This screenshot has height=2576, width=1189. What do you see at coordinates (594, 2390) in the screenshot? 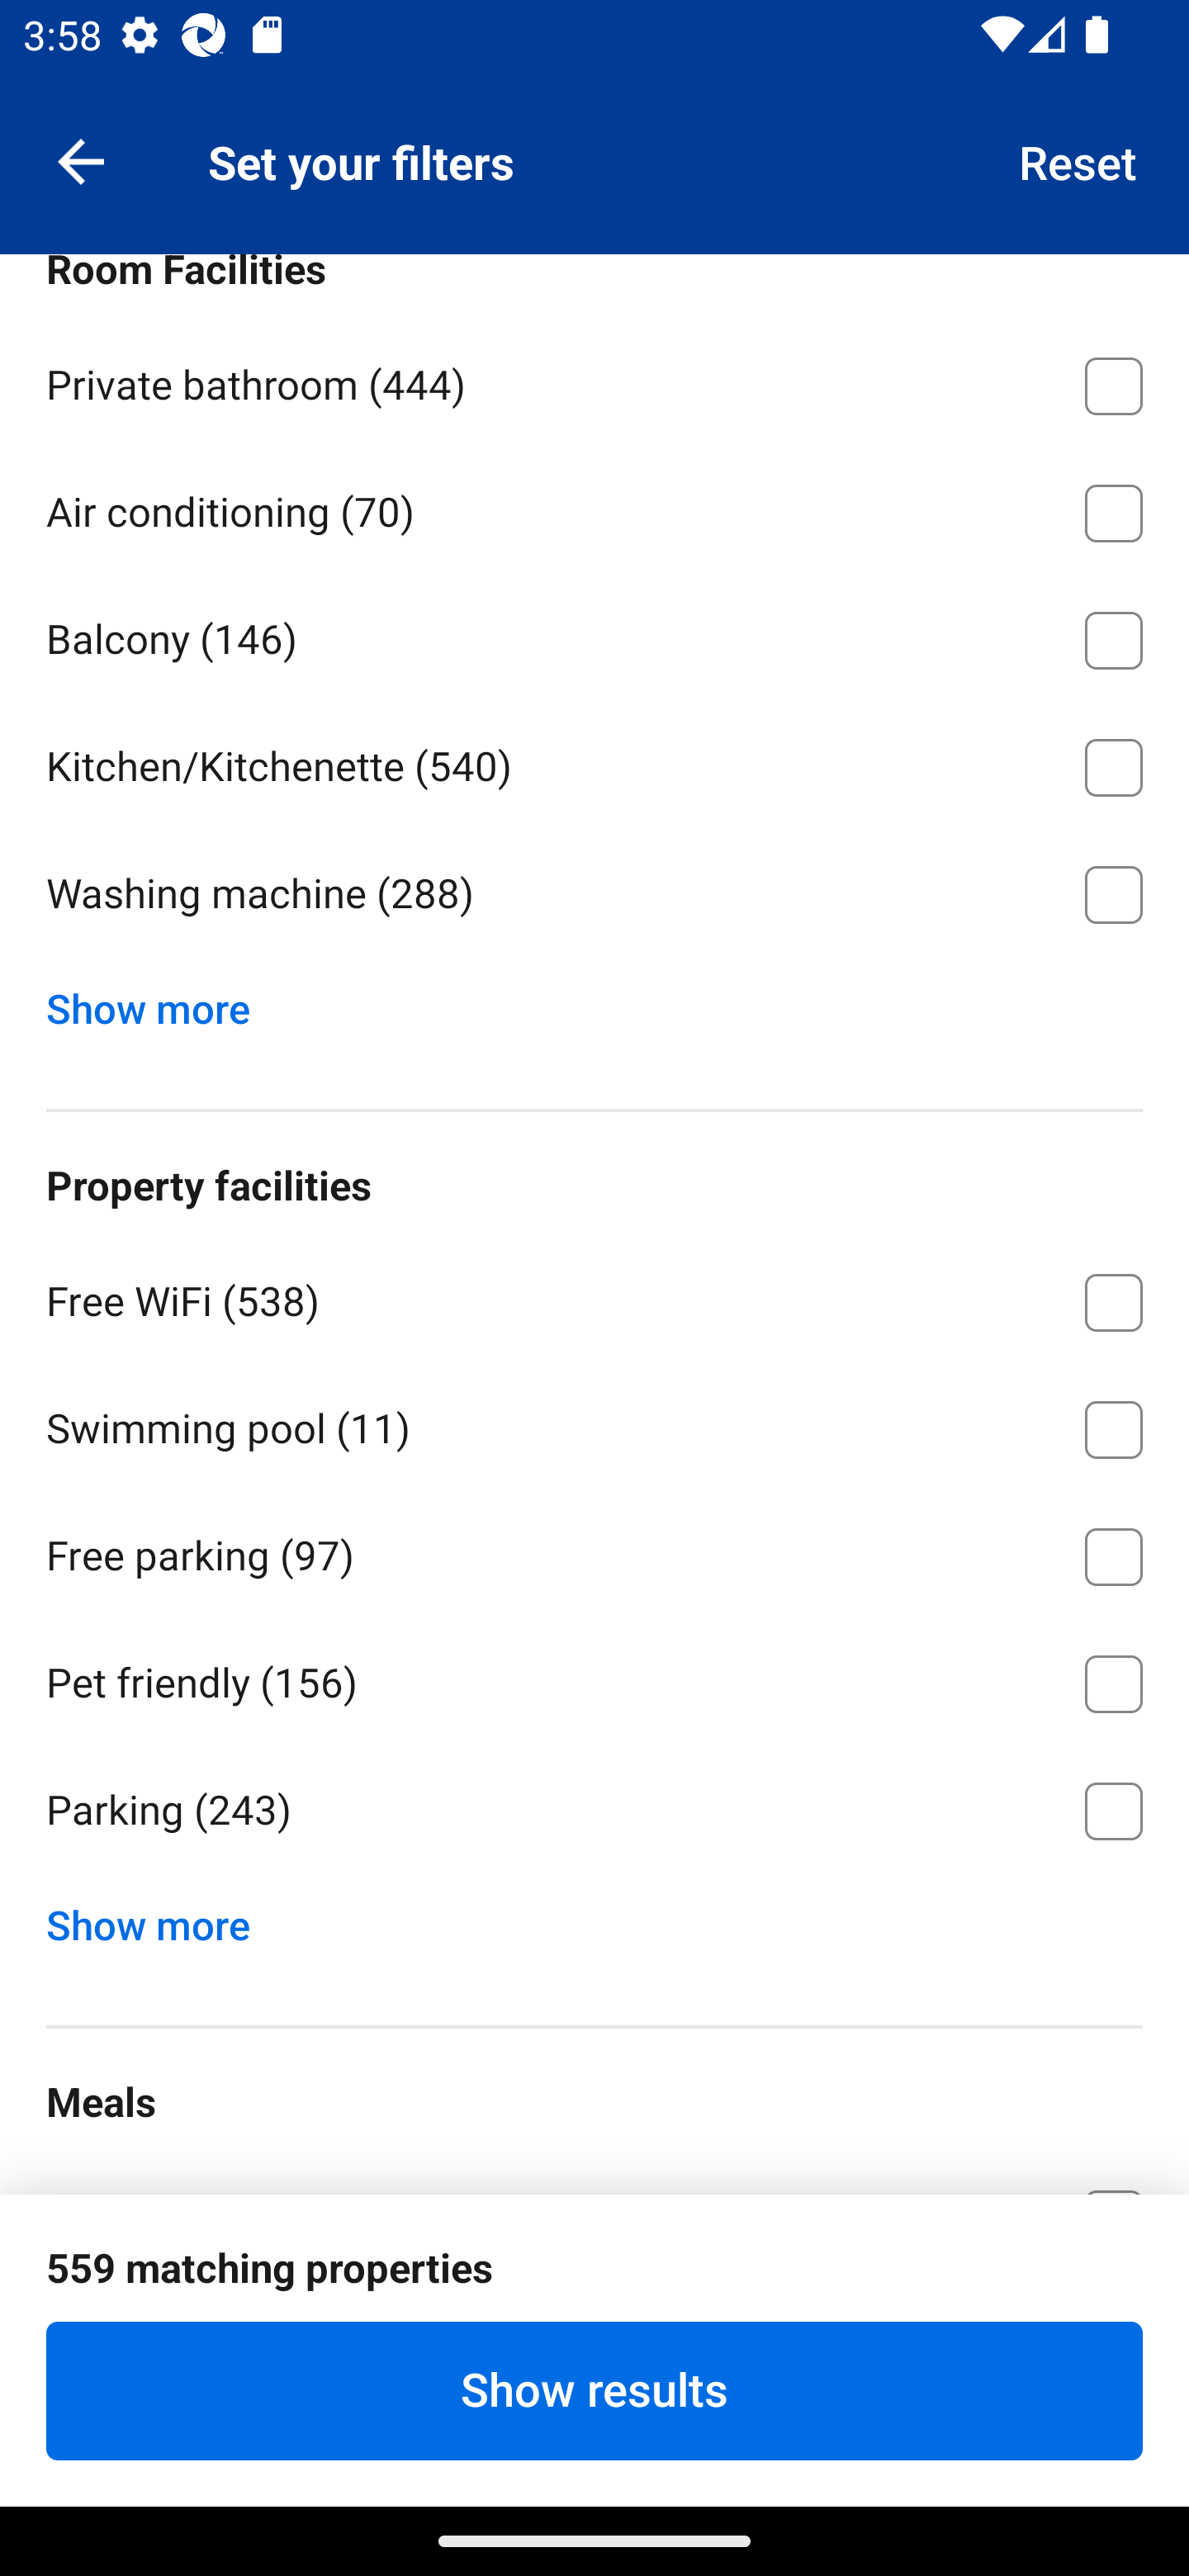
I see `Show results` at bounding box center [594, 2390].